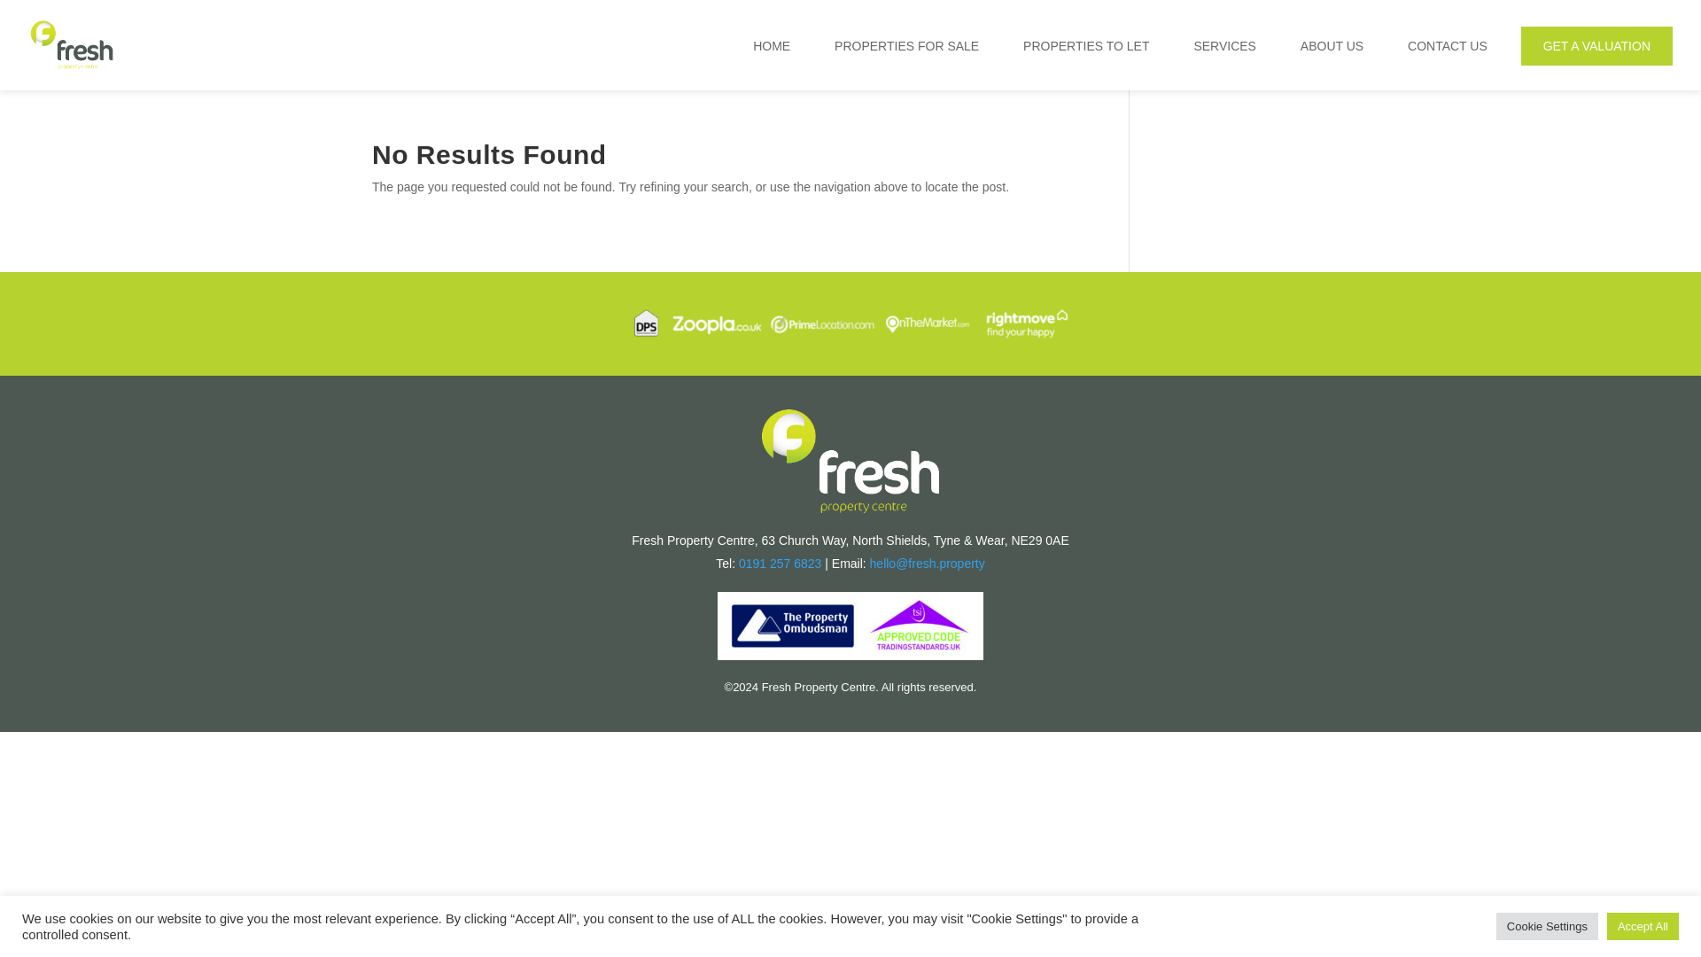 The width and height of the screenshot is (1701, 957). I want to click on PROPERTIES TO LET, so click(1086, 47).